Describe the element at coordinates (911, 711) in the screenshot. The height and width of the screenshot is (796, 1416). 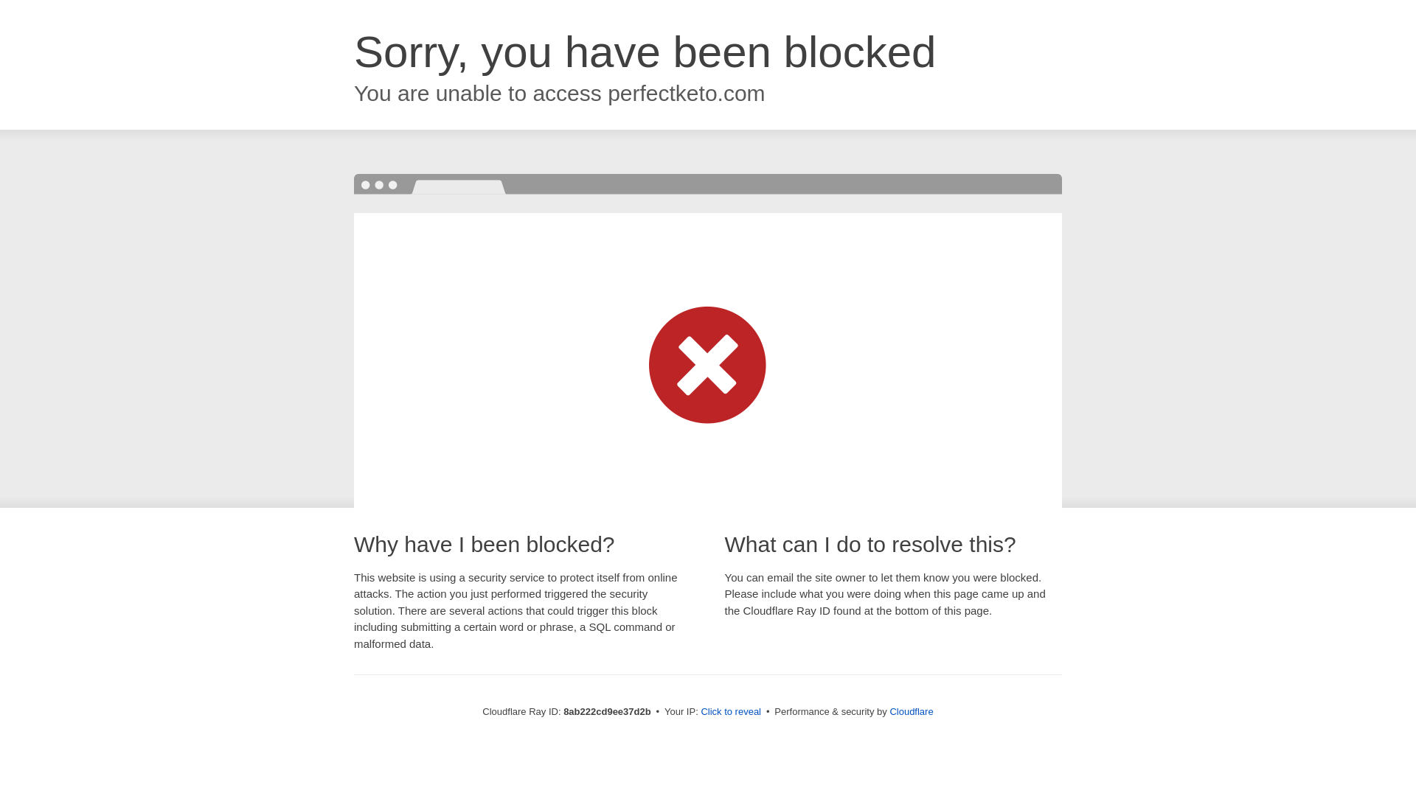
I see `Cloudflare` at that location.